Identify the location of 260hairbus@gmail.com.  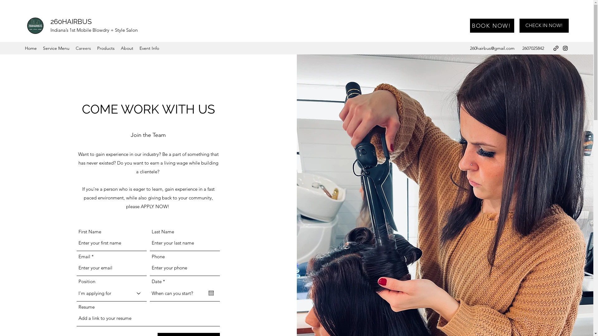
(492, 48).